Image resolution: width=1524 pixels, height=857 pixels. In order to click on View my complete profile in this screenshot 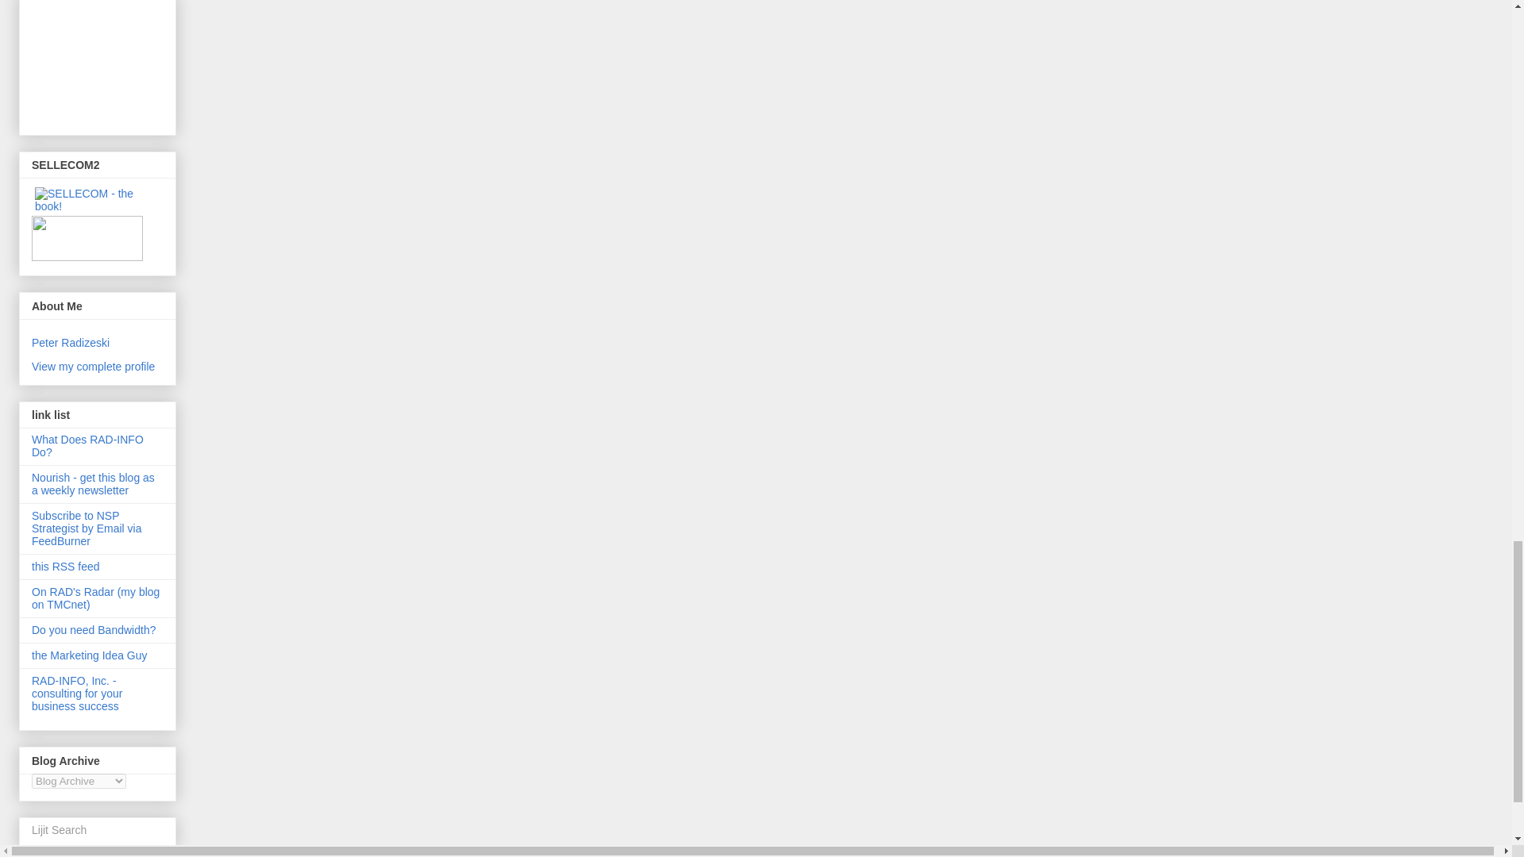, I will do `click(94, 366)`.